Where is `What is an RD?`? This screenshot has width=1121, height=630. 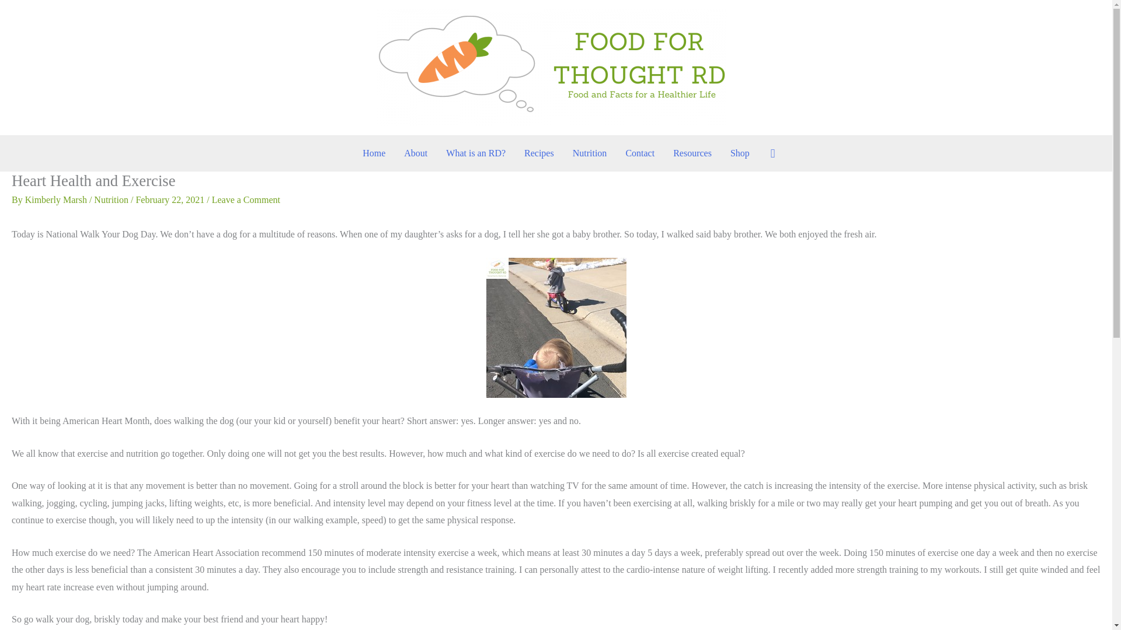 What is an RD? is located at coordinates (475, 153).